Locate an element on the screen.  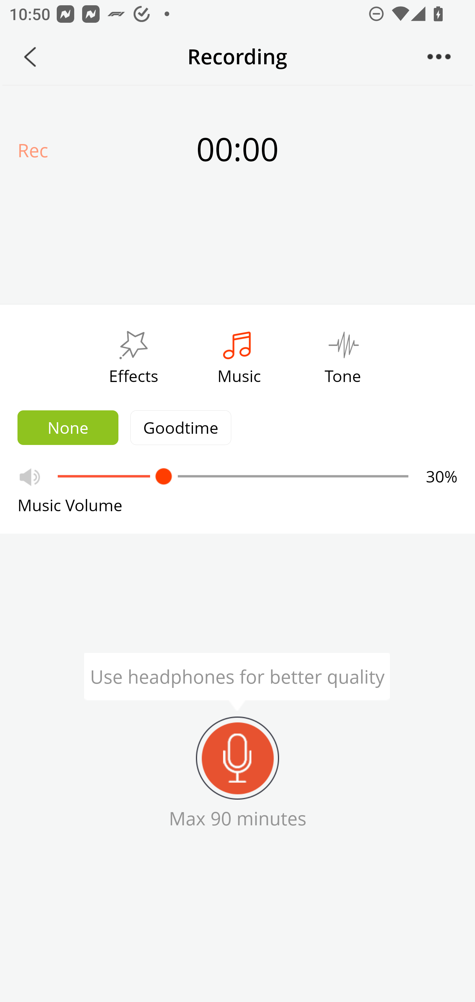
Goodtime is located at coordinates (181, 428).